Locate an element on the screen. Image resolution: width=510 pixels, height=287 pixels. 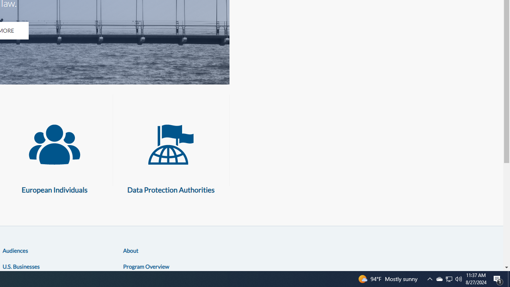
Data Protection Authorities is located at coordinates (171, 145).